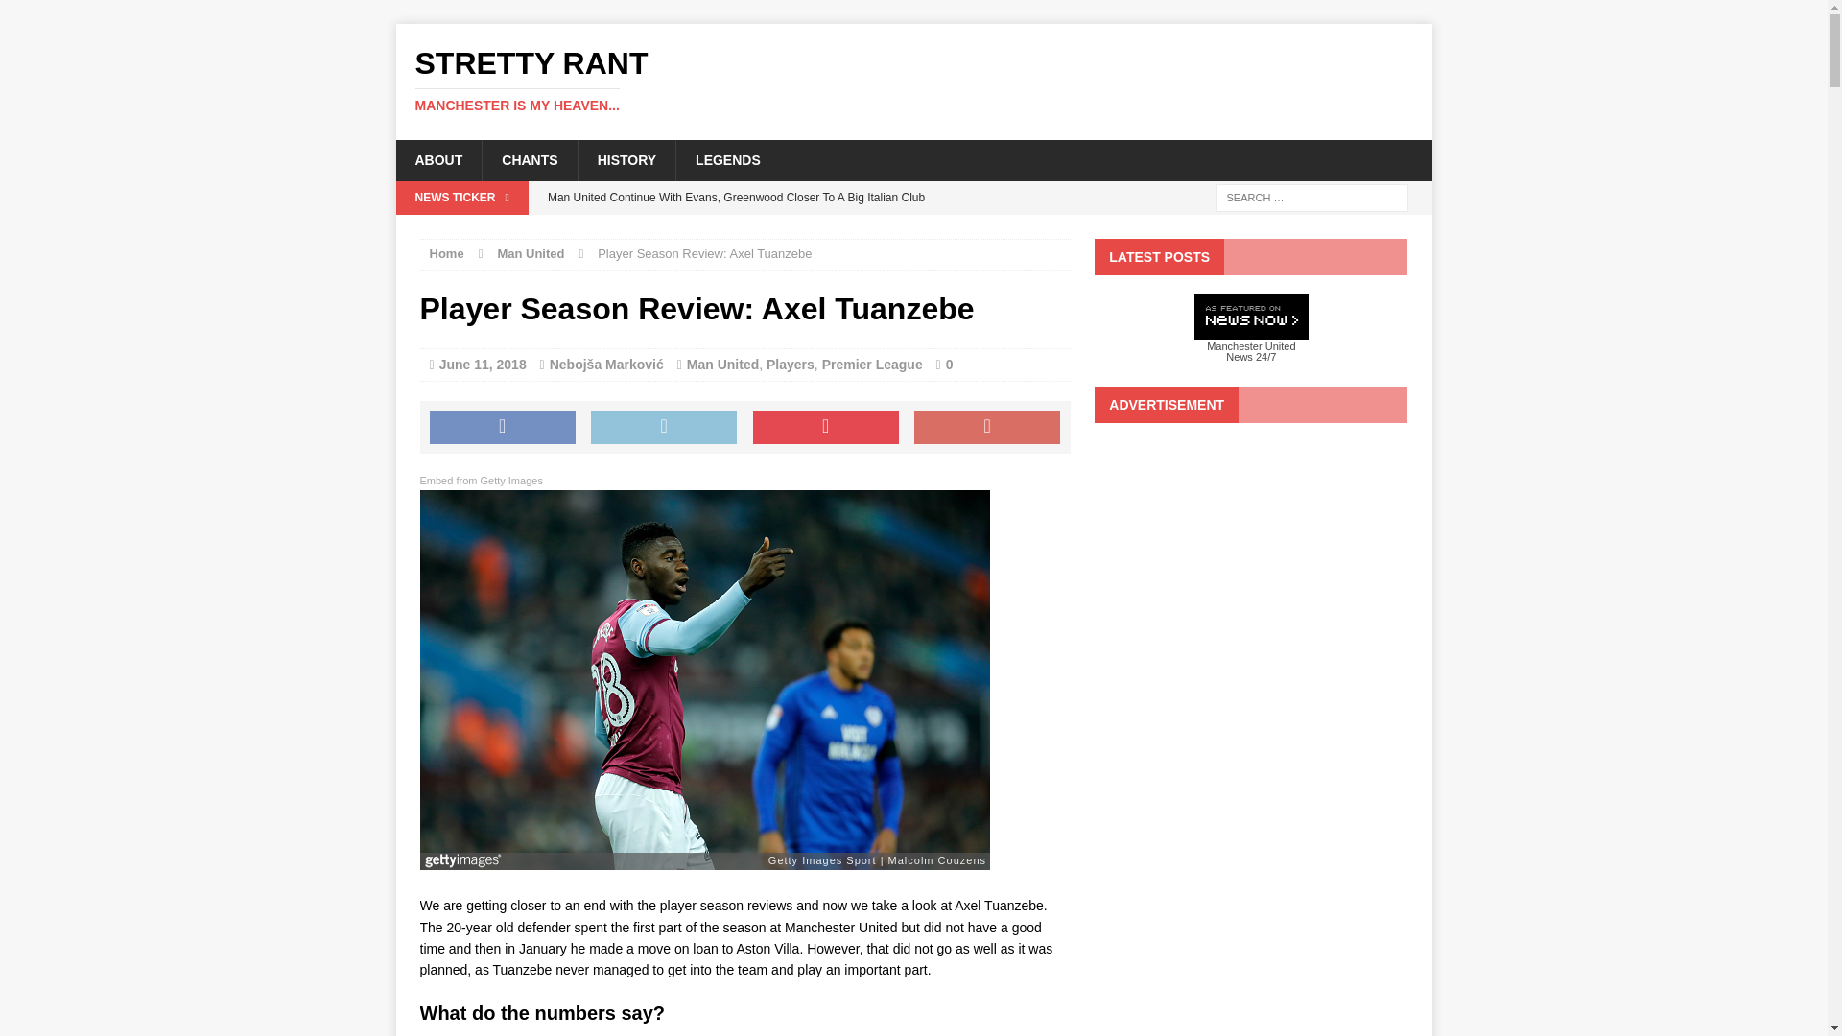 The width and height of the screenshot is (1842, 1036). I want to click on Share on Facebook, so click(502, 428).